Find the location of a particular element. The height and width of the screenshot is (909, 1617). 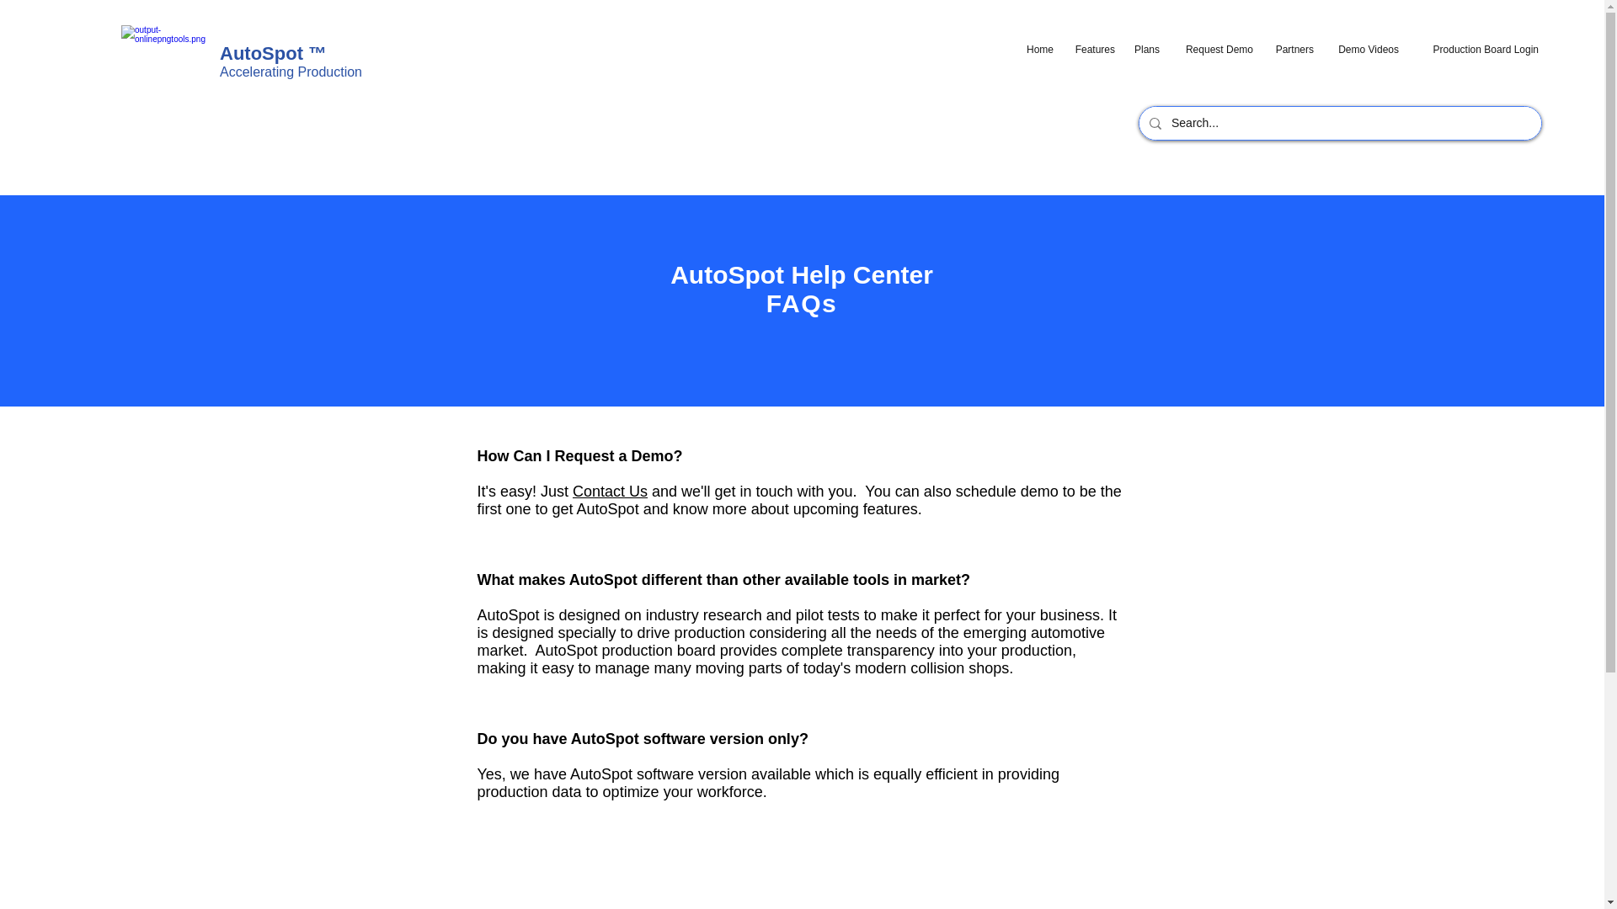

Request Demo is located at coordinates (1214, 49).